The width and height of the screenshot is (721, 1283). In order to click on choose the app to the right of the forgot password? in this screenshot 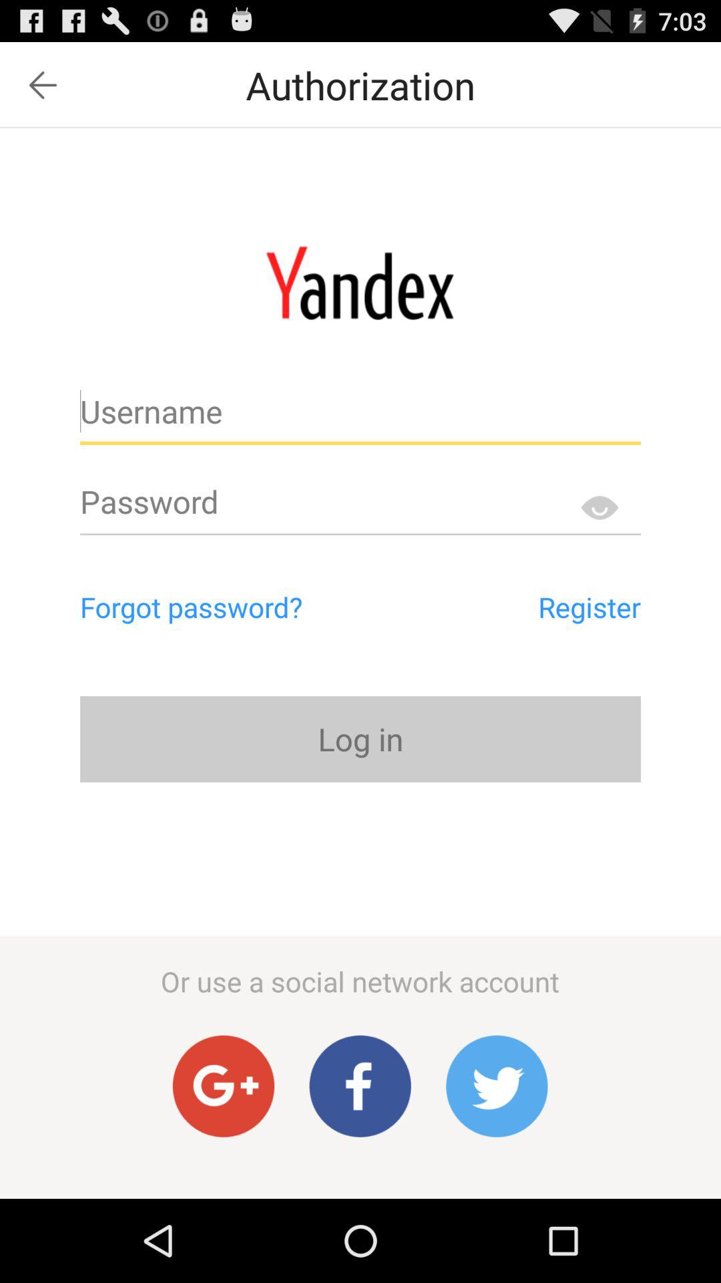, I will do `click(529, 607)`.